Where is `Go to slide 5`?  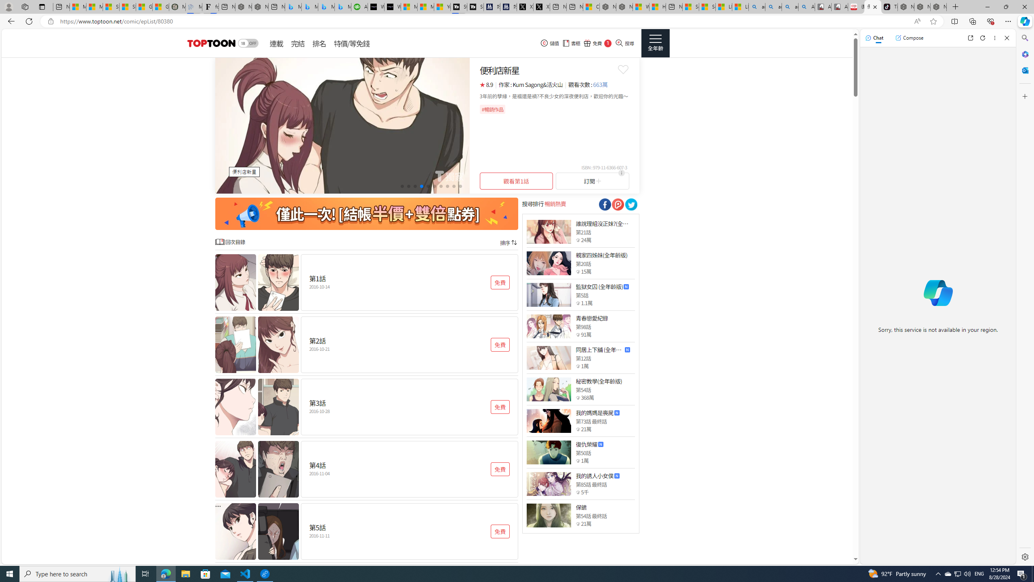 Go to slide 5 is located at coordinates (428, 186).